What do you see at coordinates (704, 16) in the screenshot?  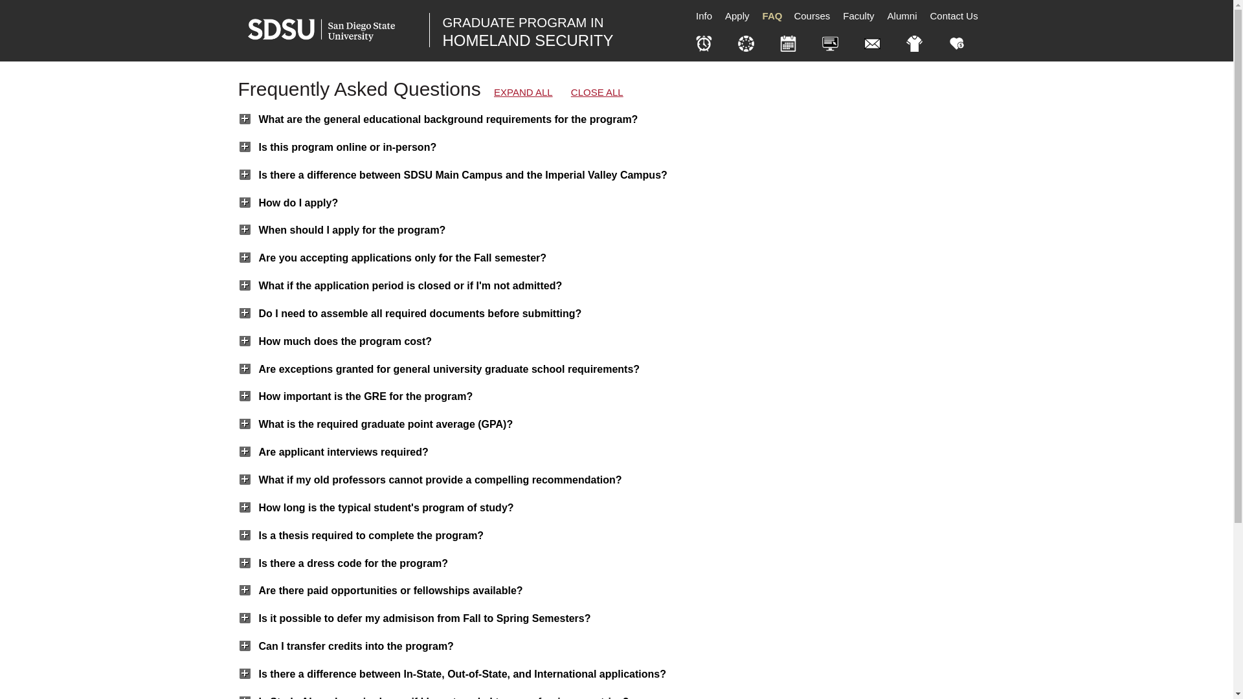 I see `Hide all answers` at bounding box center [704, 16].